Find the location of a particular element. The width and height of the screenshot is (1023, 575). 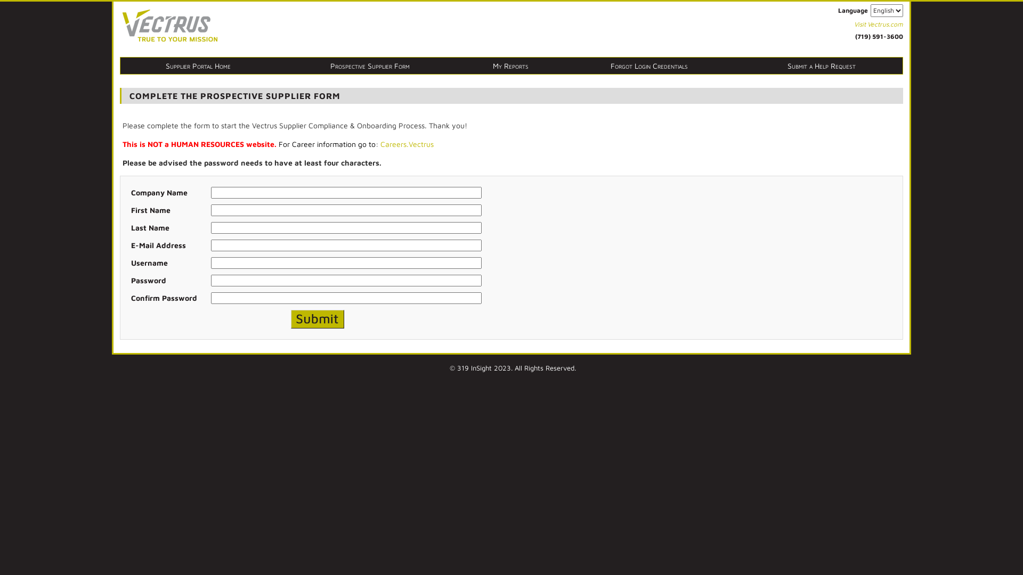

My Reports is located at coordinates (510, 66).